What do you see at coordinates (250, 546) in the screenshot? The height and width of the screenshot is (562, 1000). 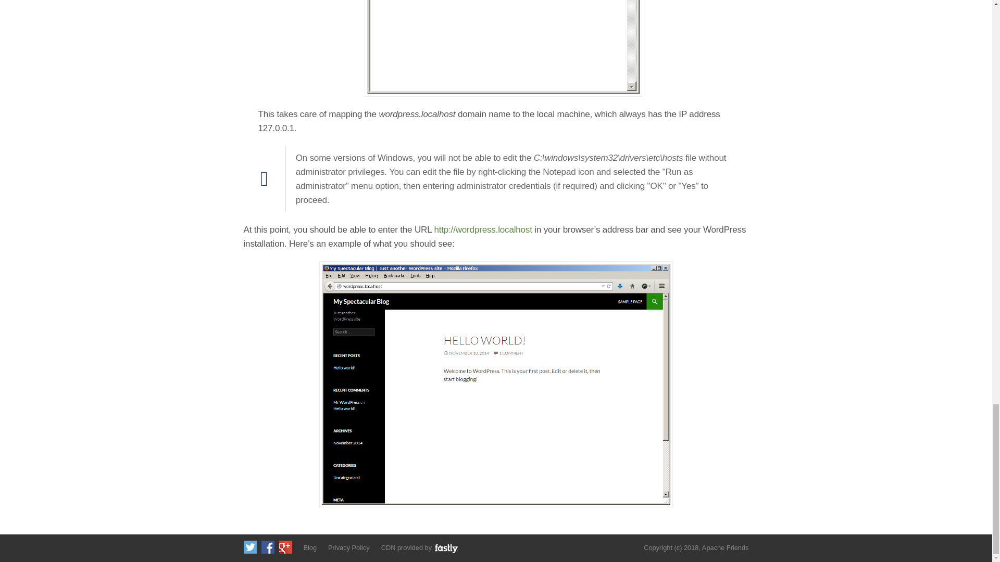 I see `Follow us on Twitter` at bounding box center [250, 546].